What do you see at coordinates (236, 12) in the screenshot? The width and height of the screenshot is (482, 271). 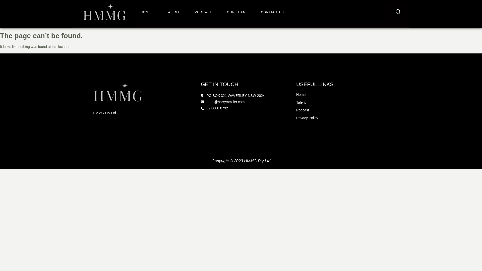 I see `OUR TEAM` at bounding box center [236, 12].